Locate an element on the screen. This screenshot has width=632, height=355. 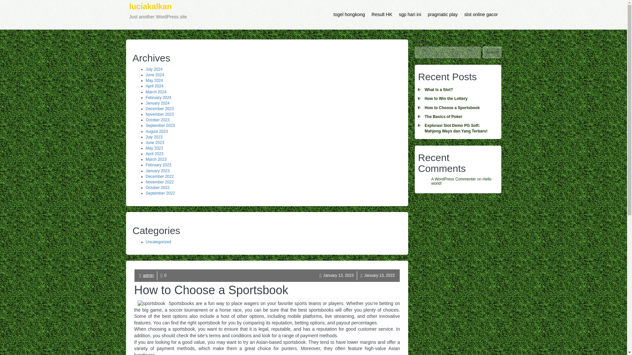
June 2024 is located at coordinates (154, 75).